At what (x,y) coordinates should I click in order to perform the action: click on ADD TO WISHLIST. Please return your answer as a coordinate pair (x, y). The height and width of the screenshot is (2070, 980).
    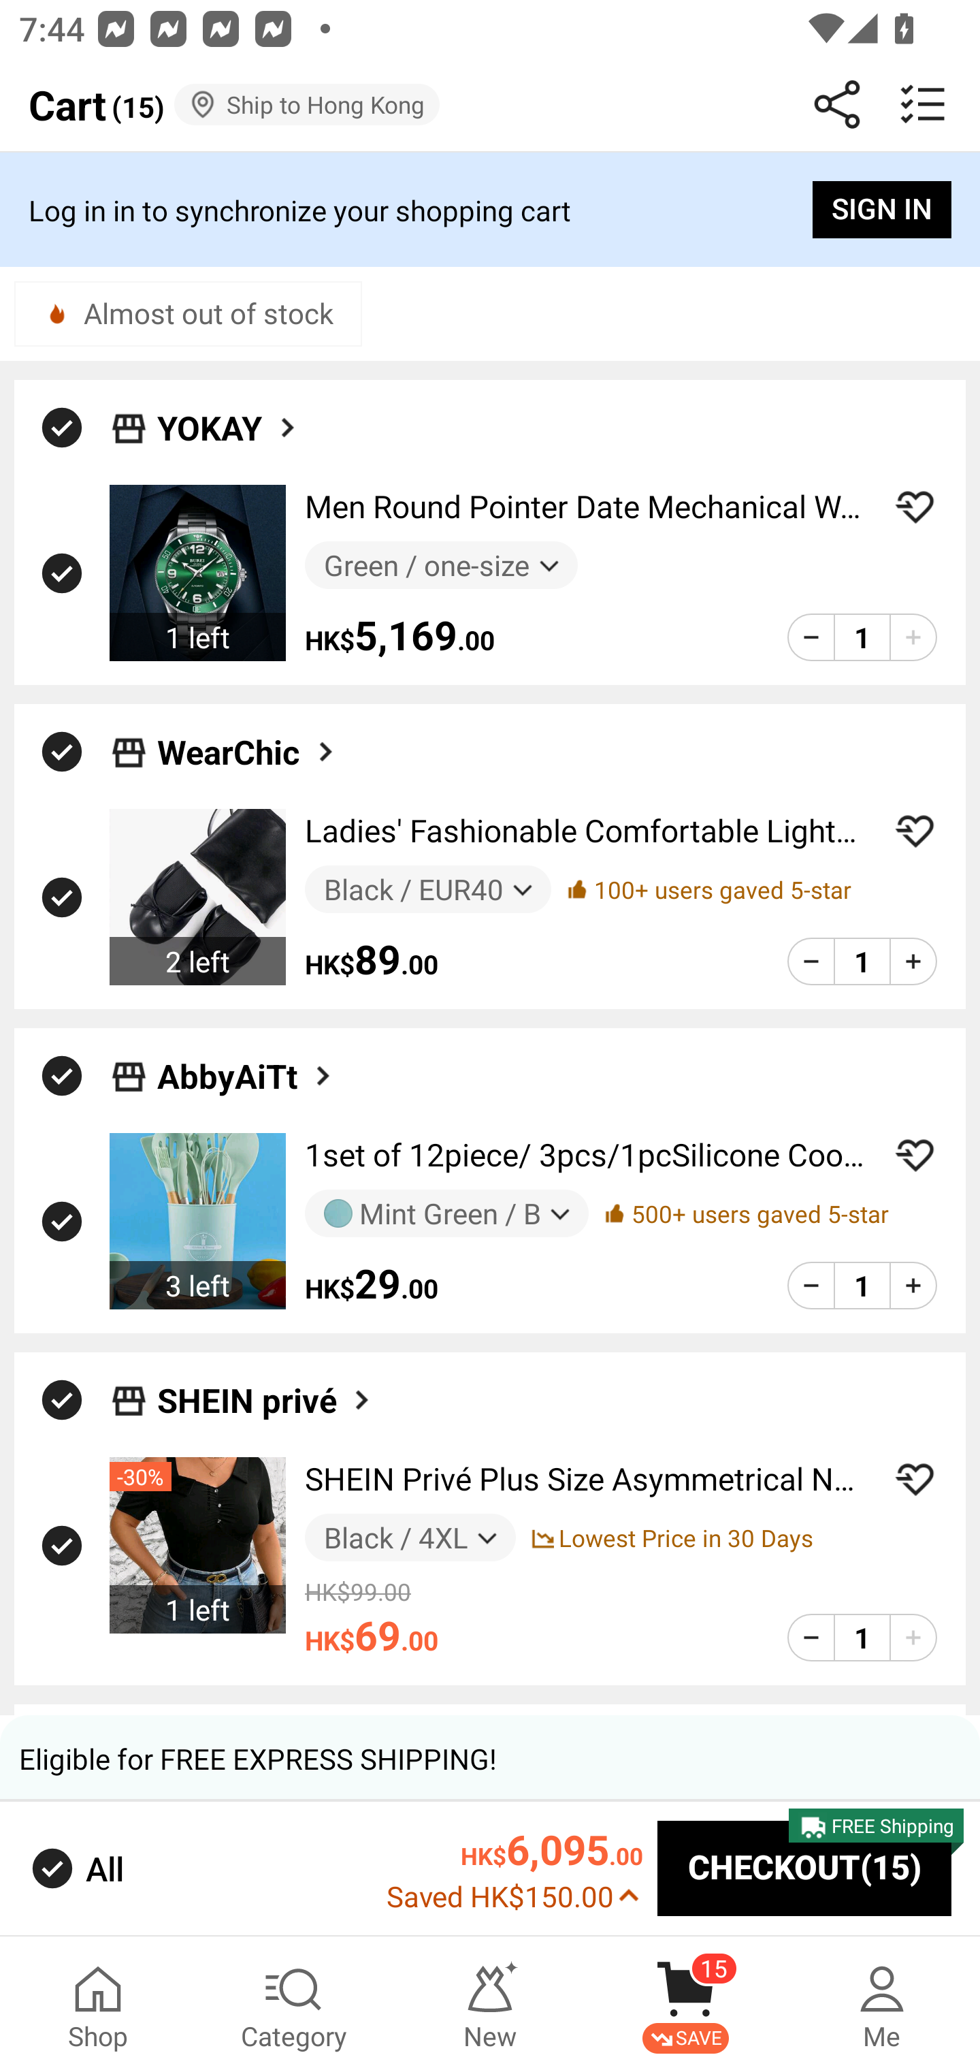
    Looking at the image, I should click on (915, 1155).